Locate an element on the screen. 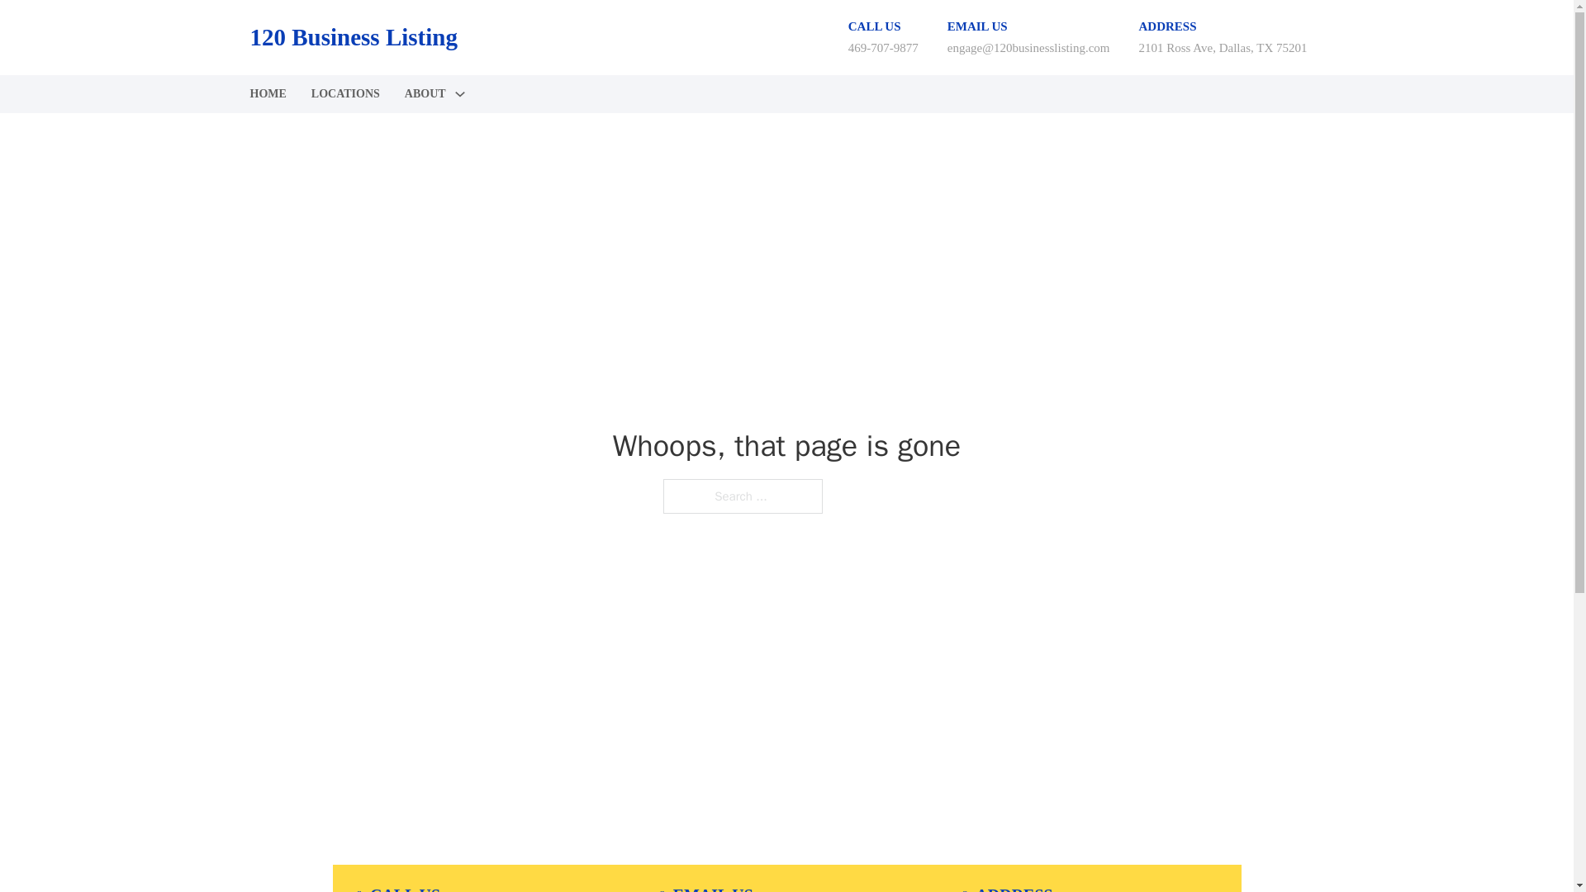 The image size is (1586, 892). 120 Business Listing is located at coordinates (352, 37).